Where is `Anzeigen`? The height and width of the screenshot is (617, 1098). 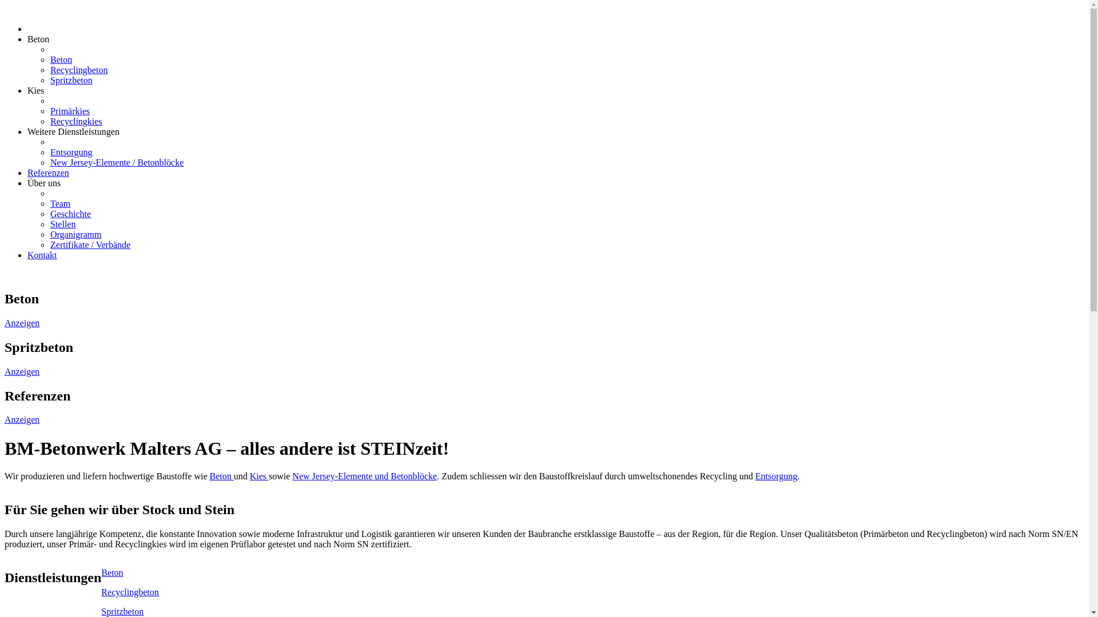
Anzeigen is located at coordinates (22, 323).